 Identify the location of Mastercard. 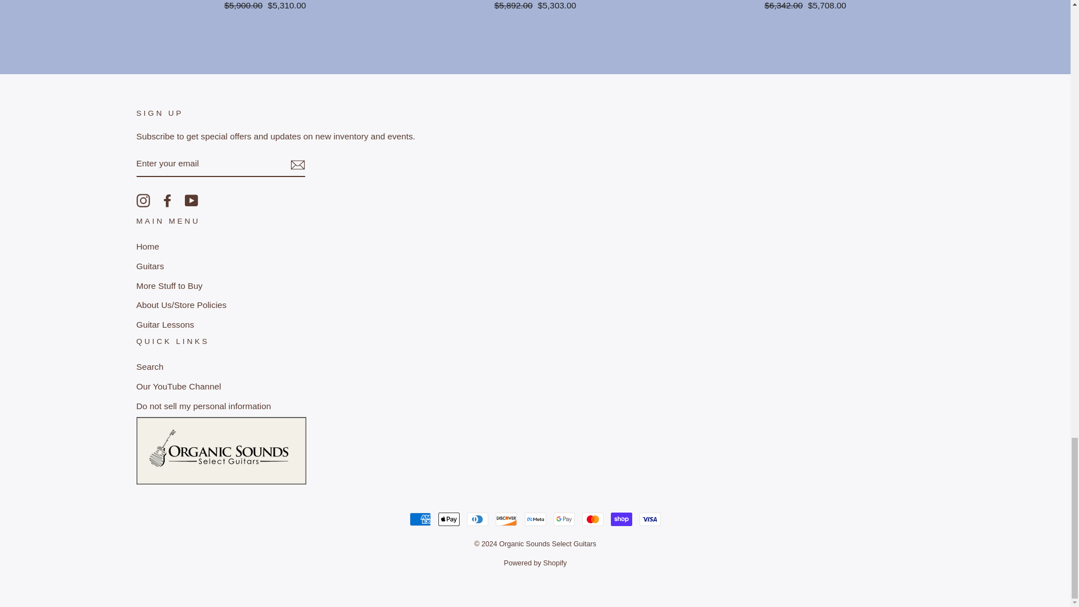
(592, 519).